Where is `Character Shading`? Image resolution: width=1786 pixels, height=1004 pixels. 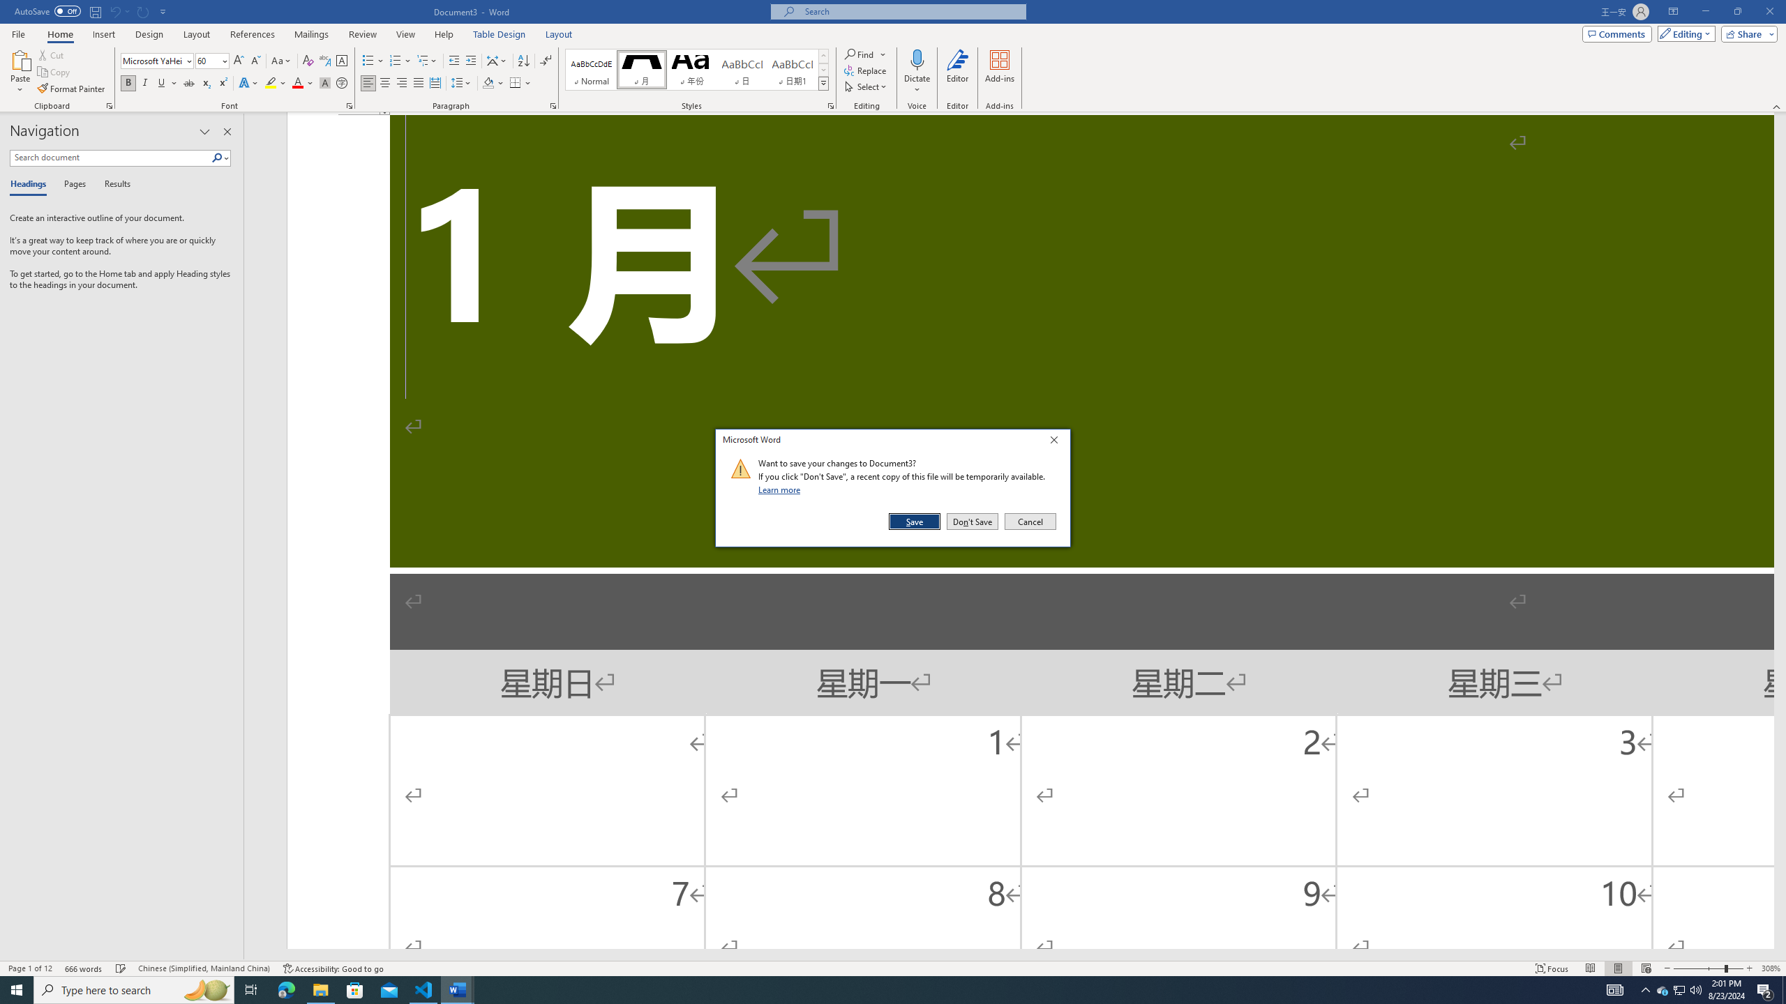 Character Shading is located at coordinates (325, 84).